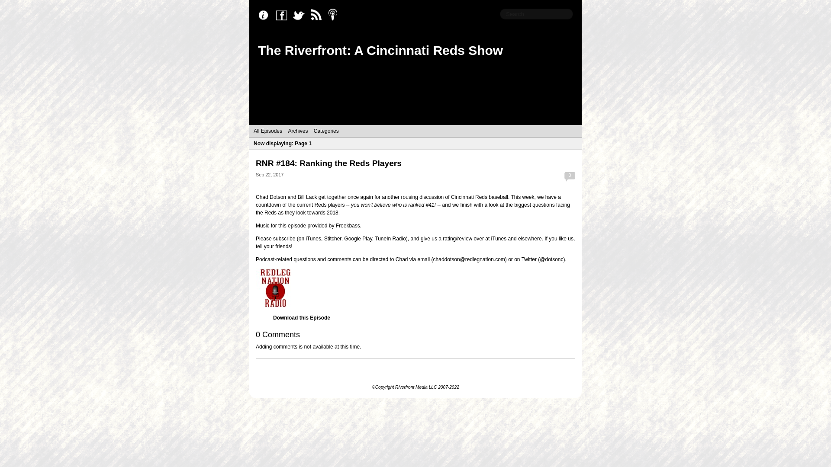 This screenshot has width=831, height=467. What do you see at coordinates (319, 15) in the screenshot?
I see `RSS Feed` at bounding box center [319, 15].